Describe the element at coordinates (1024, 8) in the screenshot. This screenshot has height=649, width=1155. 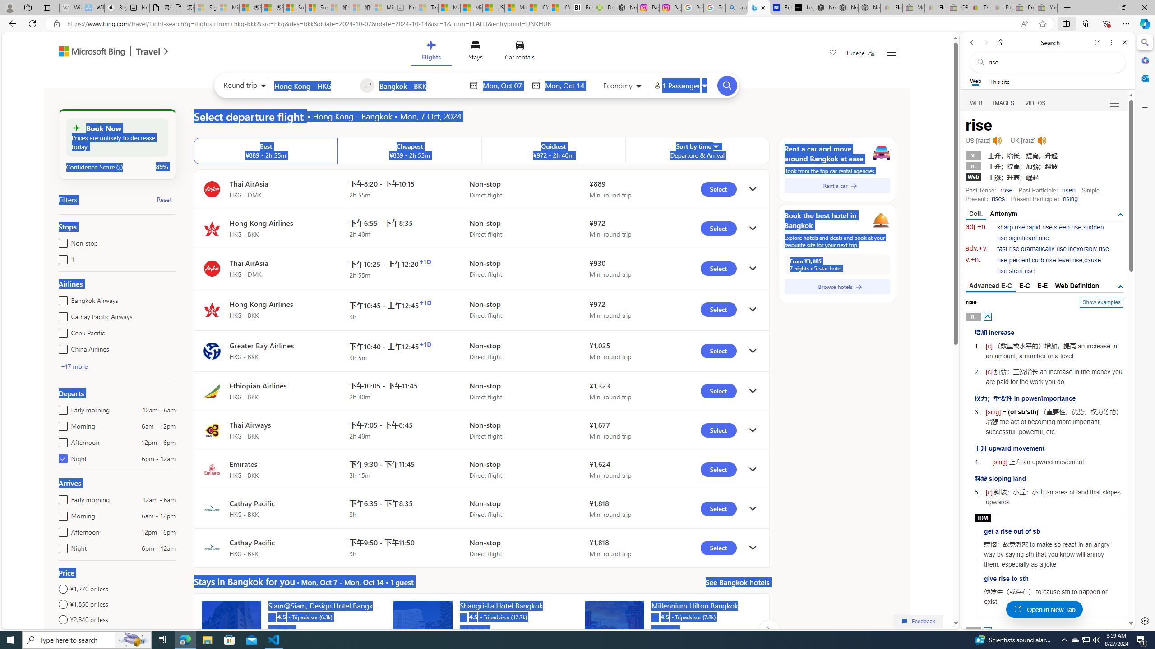
I see `Press Room - eBay Inc. - Sleeping` at that location.